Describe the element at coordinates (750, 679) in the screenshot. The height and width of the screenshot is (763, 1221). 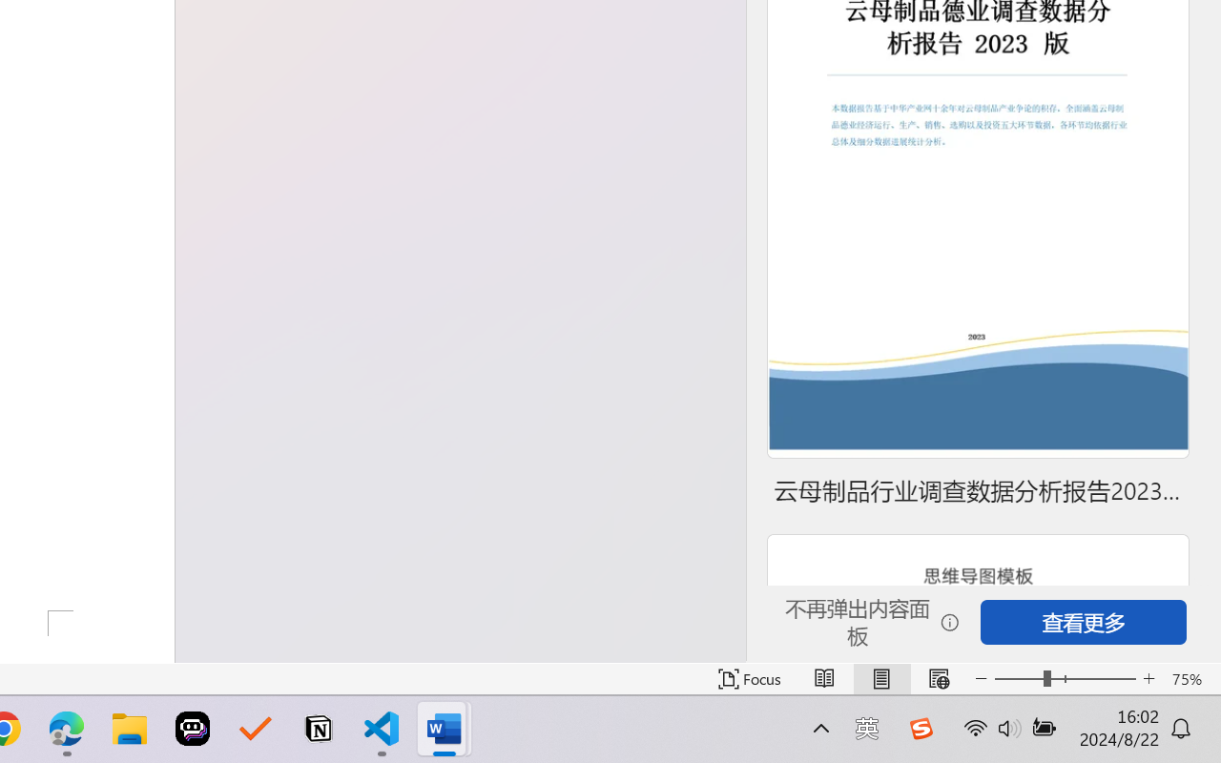
I see `Focus ` at that location.